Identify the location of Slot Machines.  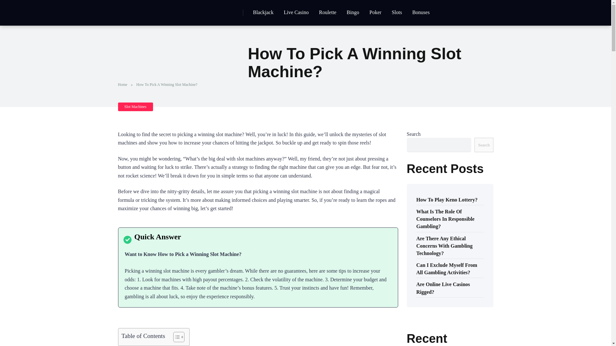
(135, 106).